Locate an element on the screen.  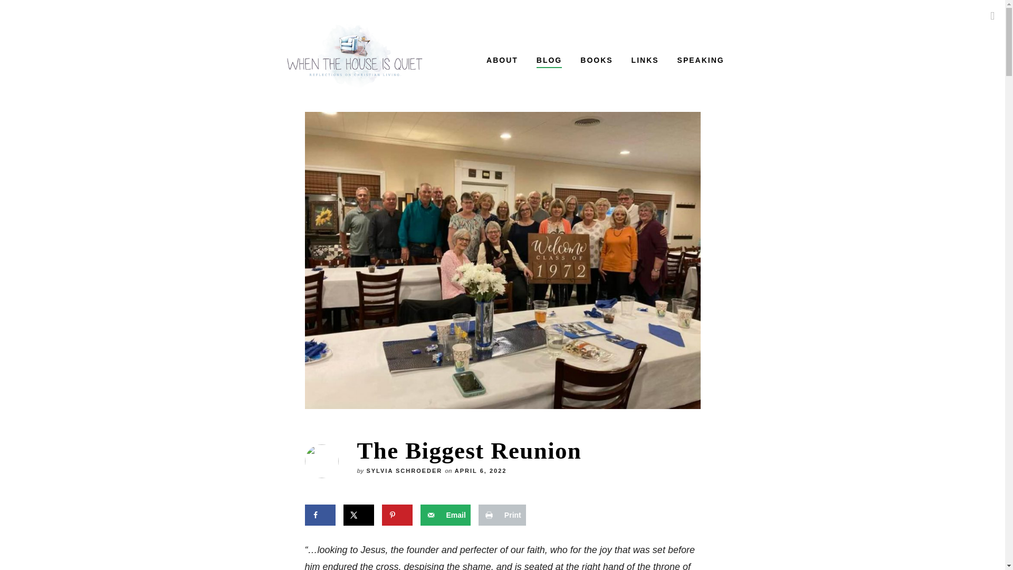
SYLVIA SCHROEDER is located at coordinates (404, 471).